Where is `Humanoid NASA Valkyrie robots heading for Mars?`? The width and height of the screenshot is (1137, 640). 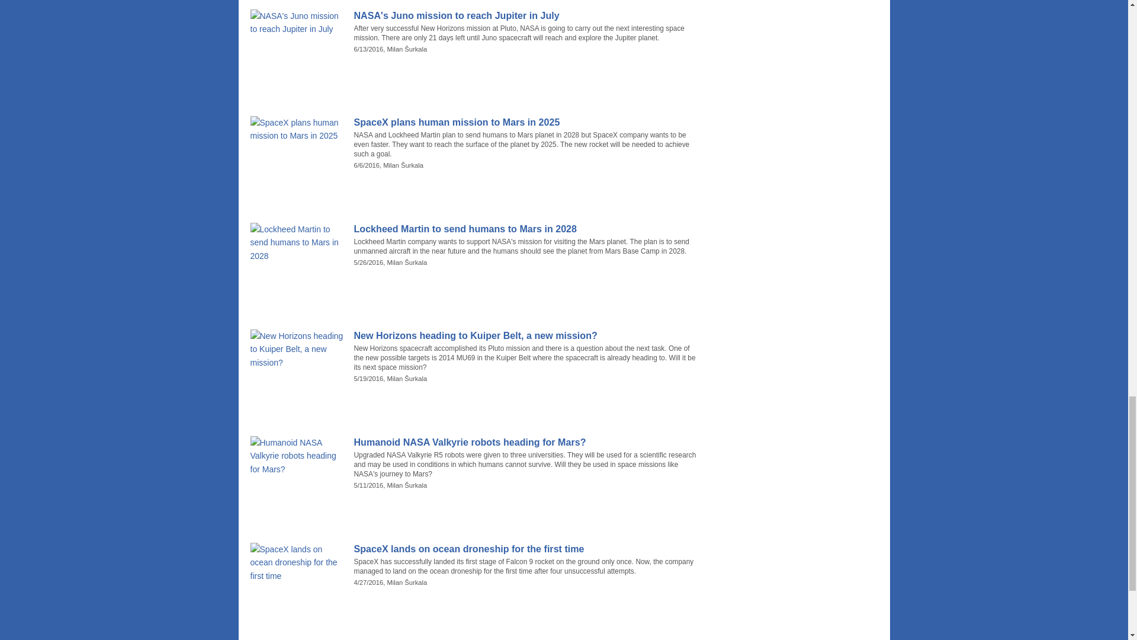
Humanoid NASA Valkyrie robots heading for Mars? is located at coordinates (527, 442).